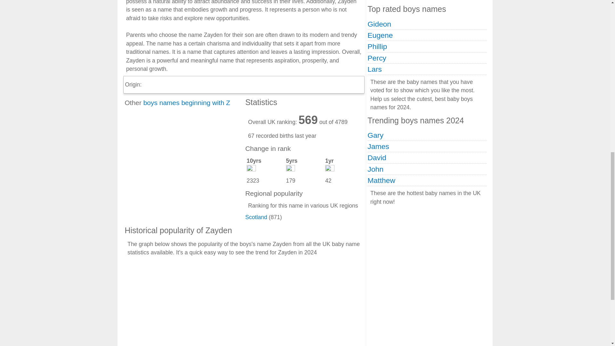 The width and height of the screenshot is (615, 346). I want to click on Gideon, so click(379, 24).